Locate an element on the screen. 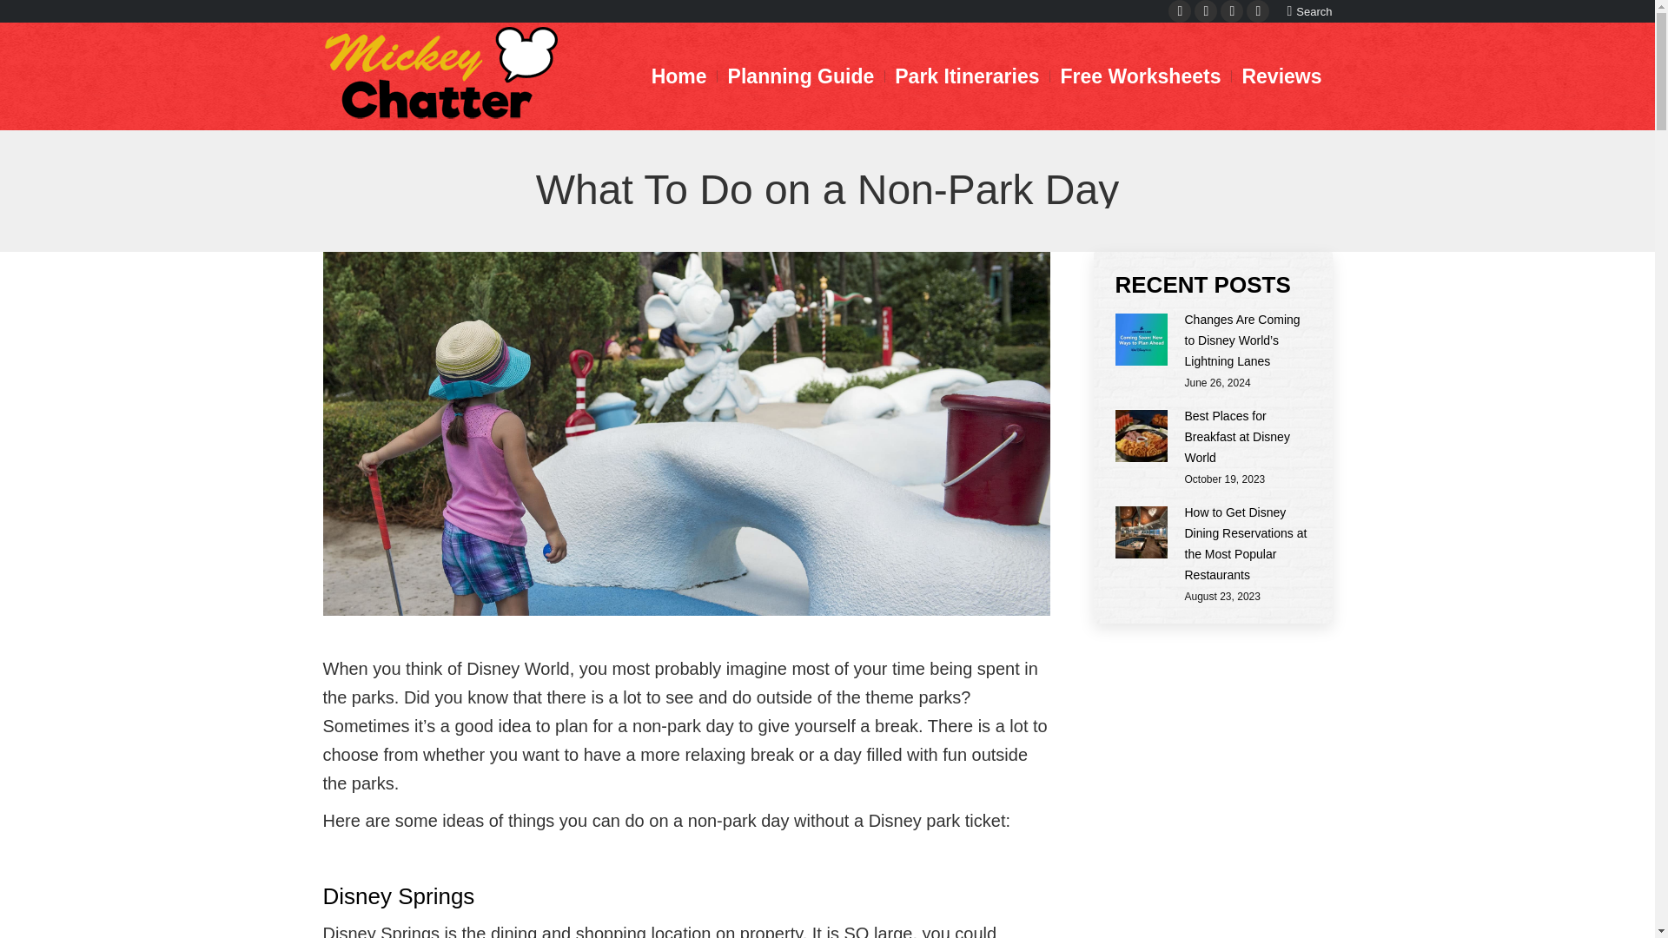 The width and height of the screenshot is (1668, 938). Instagram is located at coordinates (414, 696).